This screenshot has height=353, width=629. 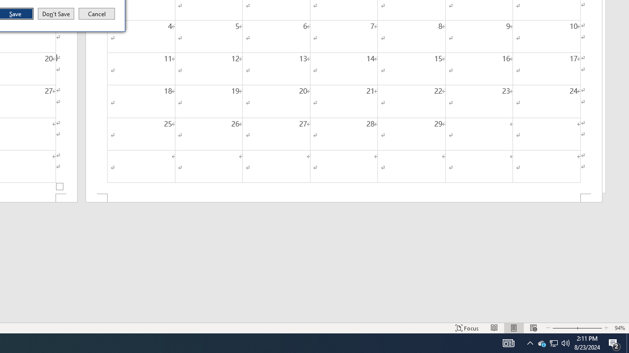 What do you see at coordinates (566, 343) in the screenshot?
I see `Q2790: 100%` at bounding box center [566, 343].